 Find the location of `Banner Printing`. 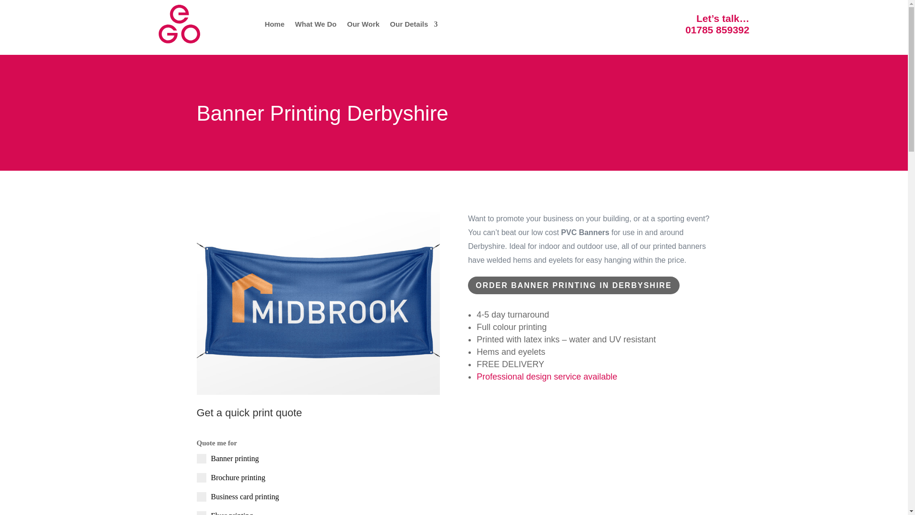

Banner Printing is located at coordinates (317, 303).